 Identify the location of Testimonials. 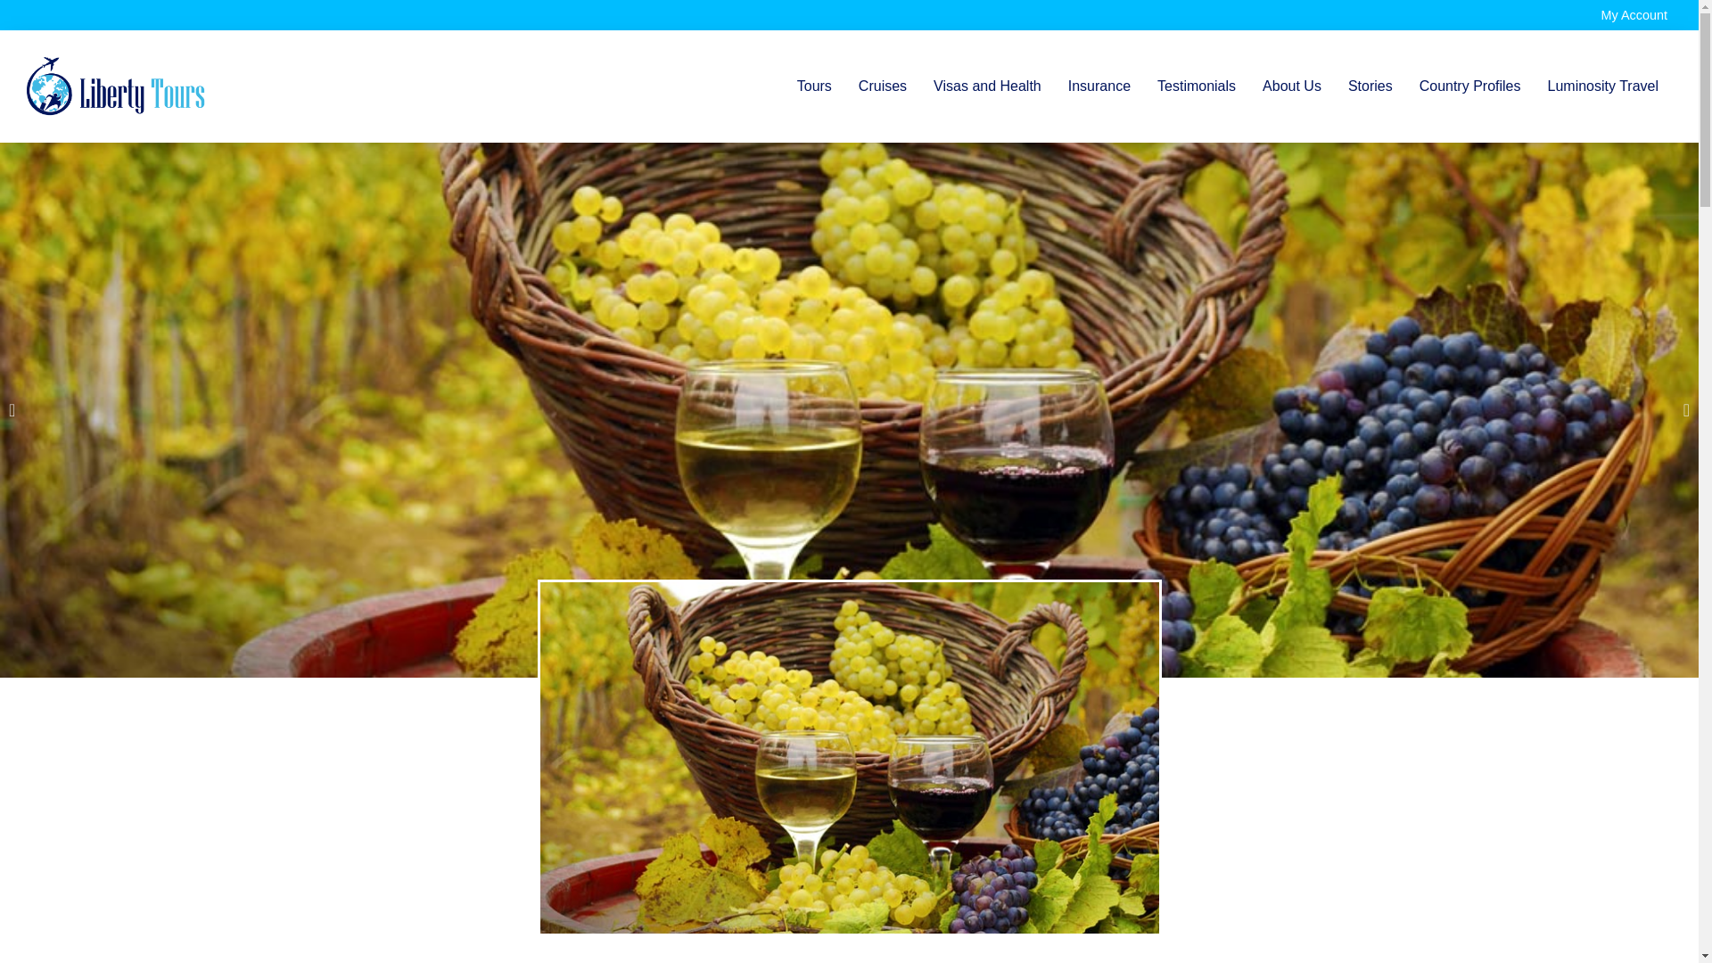
(1197, 86).